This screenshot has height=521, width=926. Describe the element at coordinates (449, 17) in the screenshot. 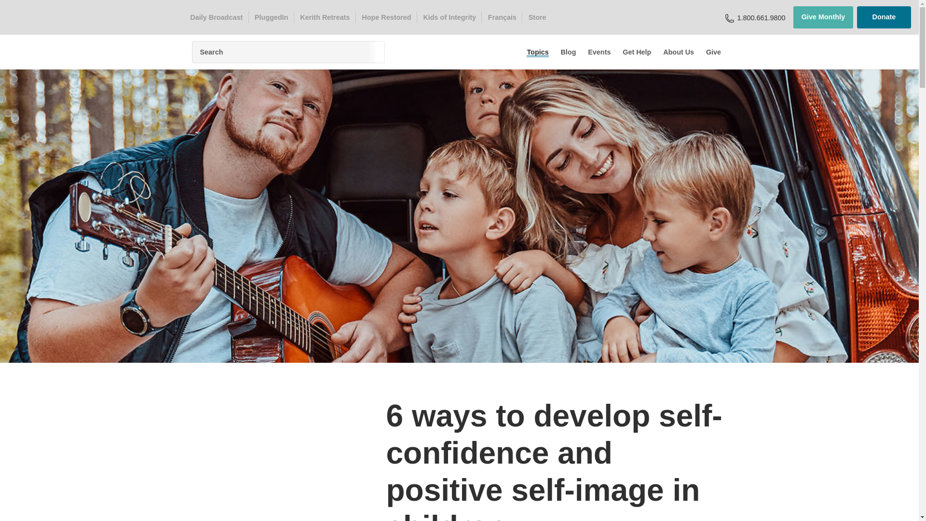

I see `Kids of Integrity` at that location.